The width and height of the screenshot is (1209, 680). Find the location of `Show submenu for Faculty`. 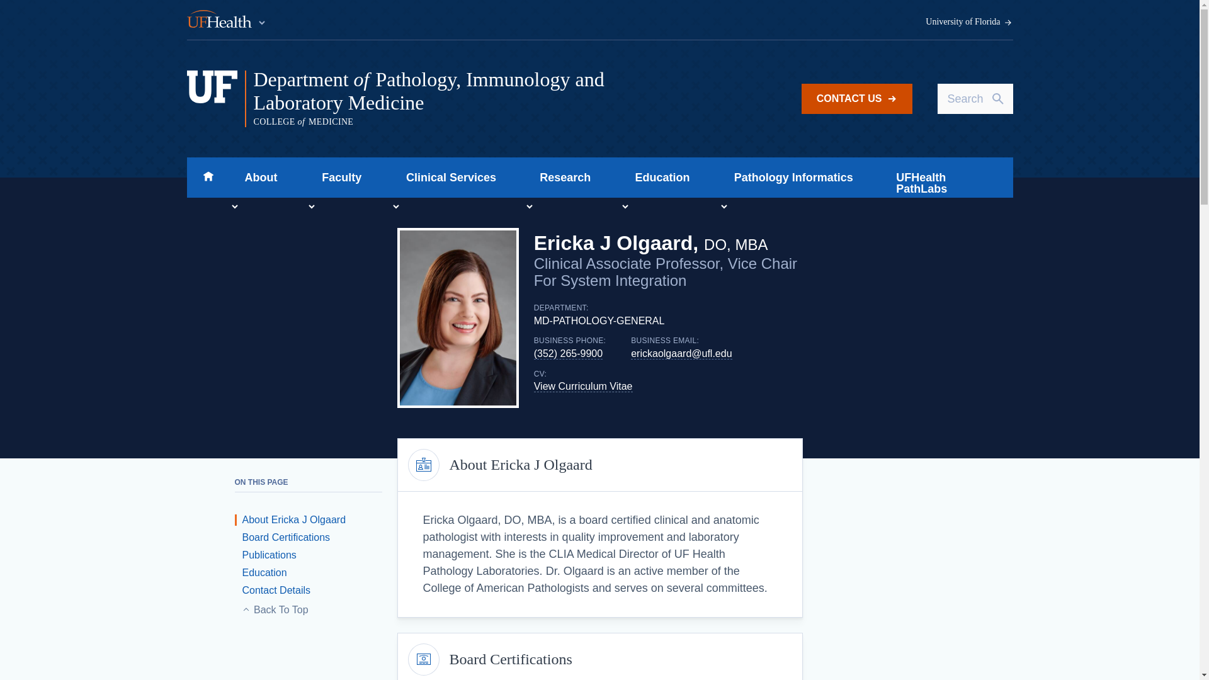

Show submenu for Faculty is located at coordinates (312, 207).